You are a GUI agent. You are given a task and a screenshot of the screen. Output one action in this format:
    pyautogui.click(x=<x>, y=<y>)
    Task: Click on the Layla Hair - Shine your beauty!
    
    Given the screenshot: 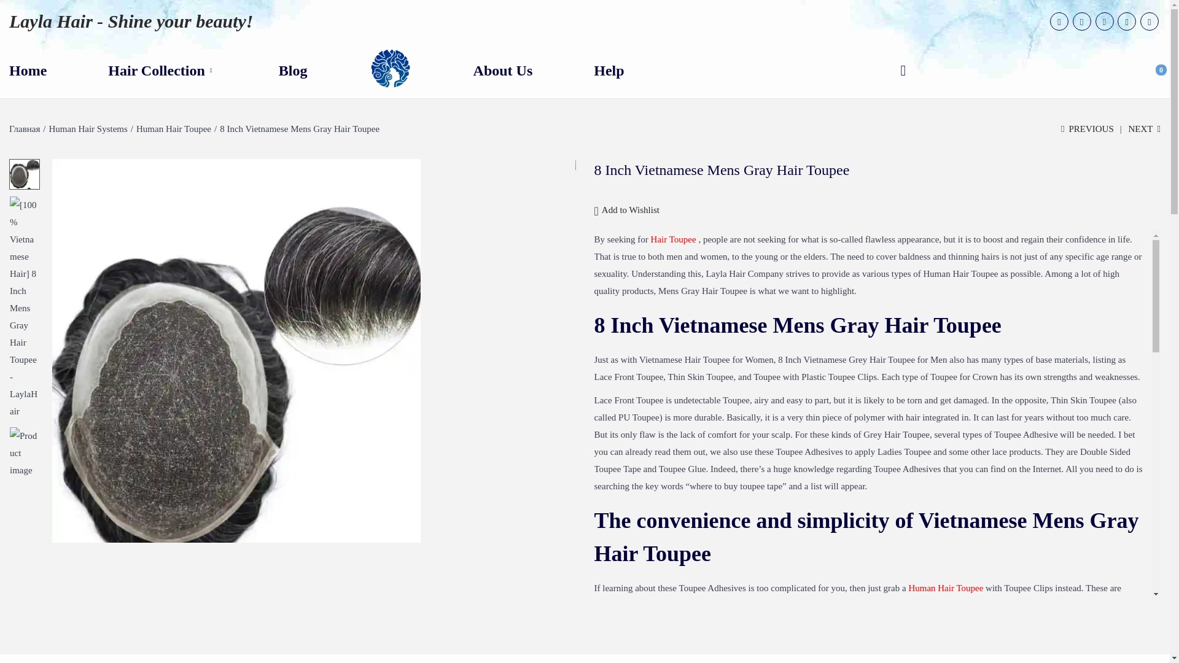 What is the action you would take?
    pyautogui.click(x=131, y=21)
    